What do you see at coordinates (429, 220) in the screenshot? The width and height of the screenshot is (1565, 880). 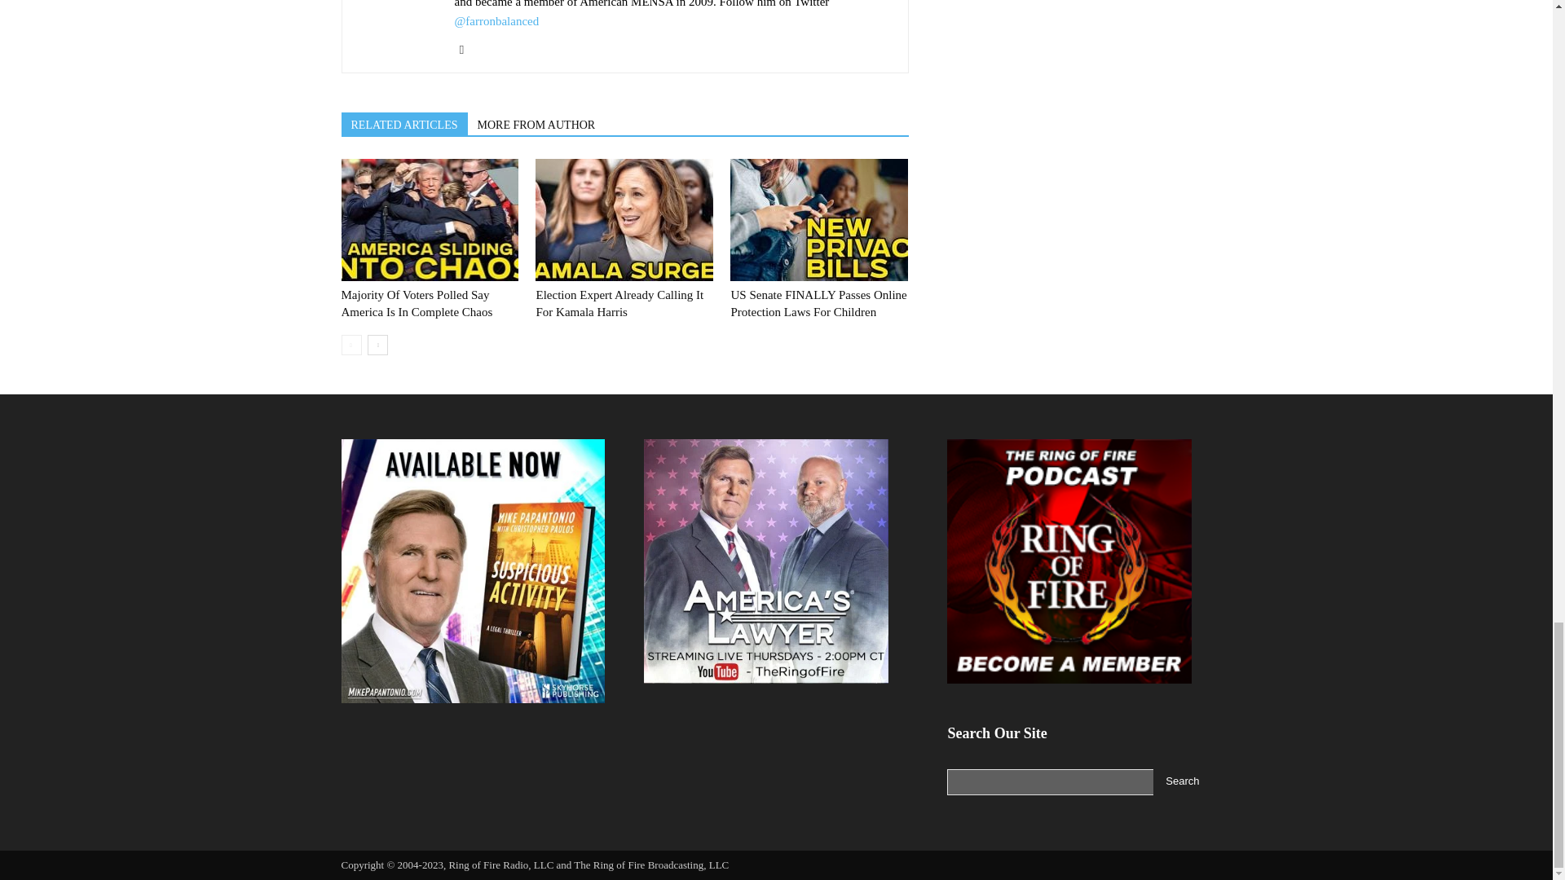 I see `Majority Of Voters Polled Say America Is In Complete Chaos` at bounding box center [429, 220].